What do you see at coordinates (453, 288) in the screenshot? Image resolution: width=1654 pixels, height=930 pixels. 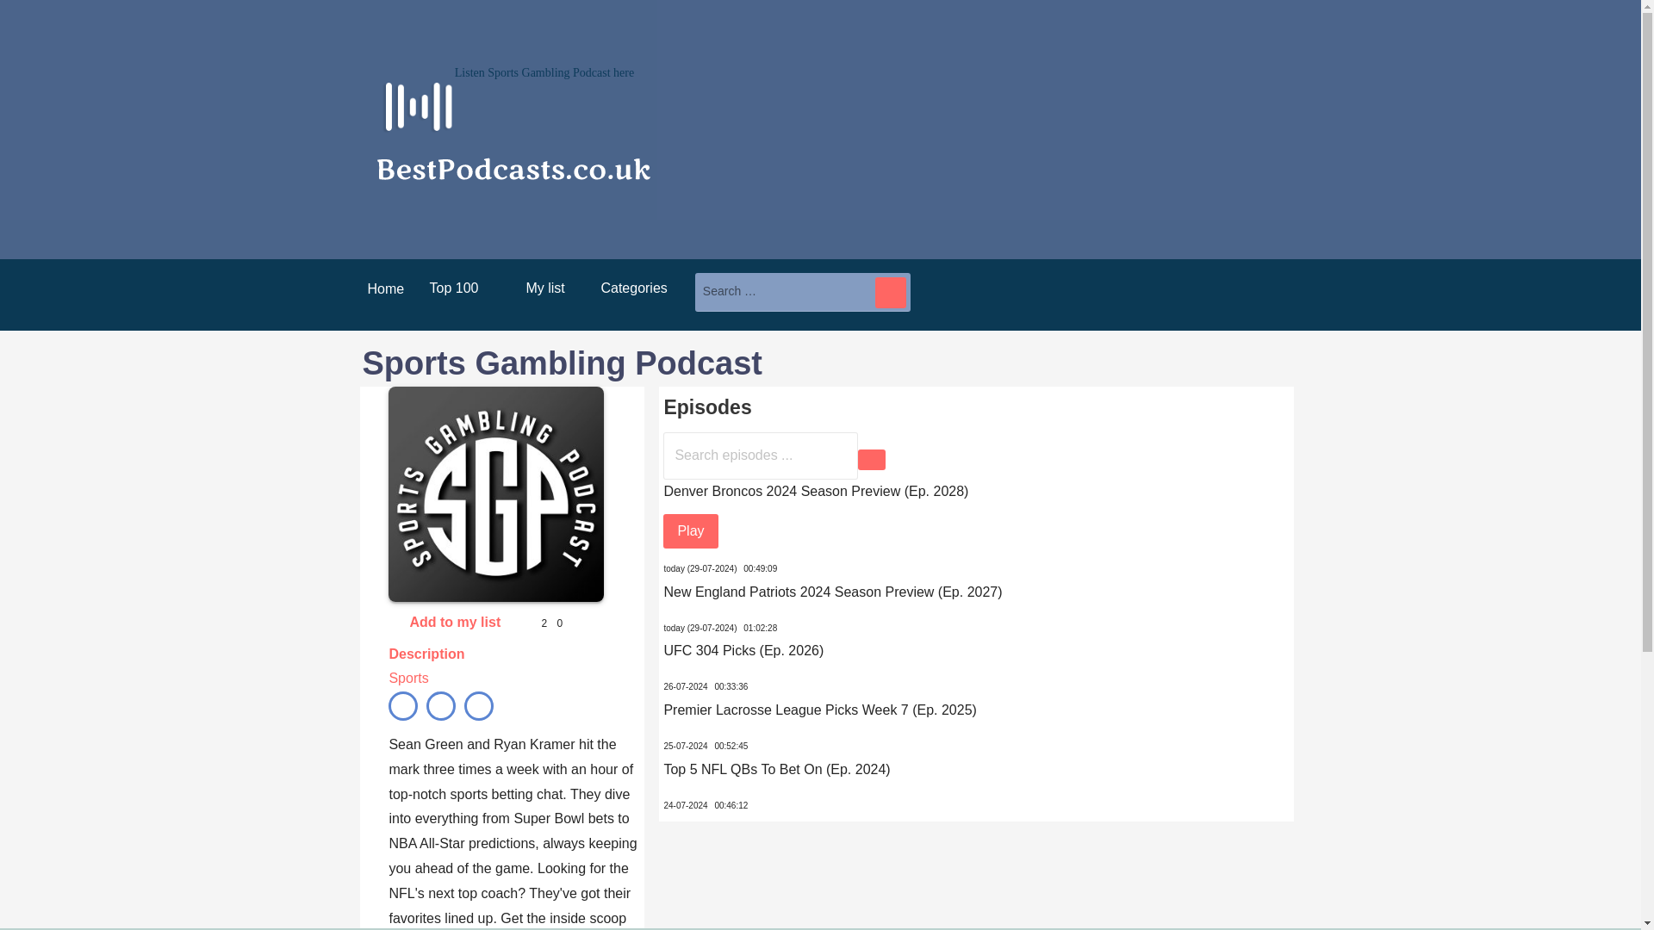 I see `Top 100` at bounding box center [453, 288].